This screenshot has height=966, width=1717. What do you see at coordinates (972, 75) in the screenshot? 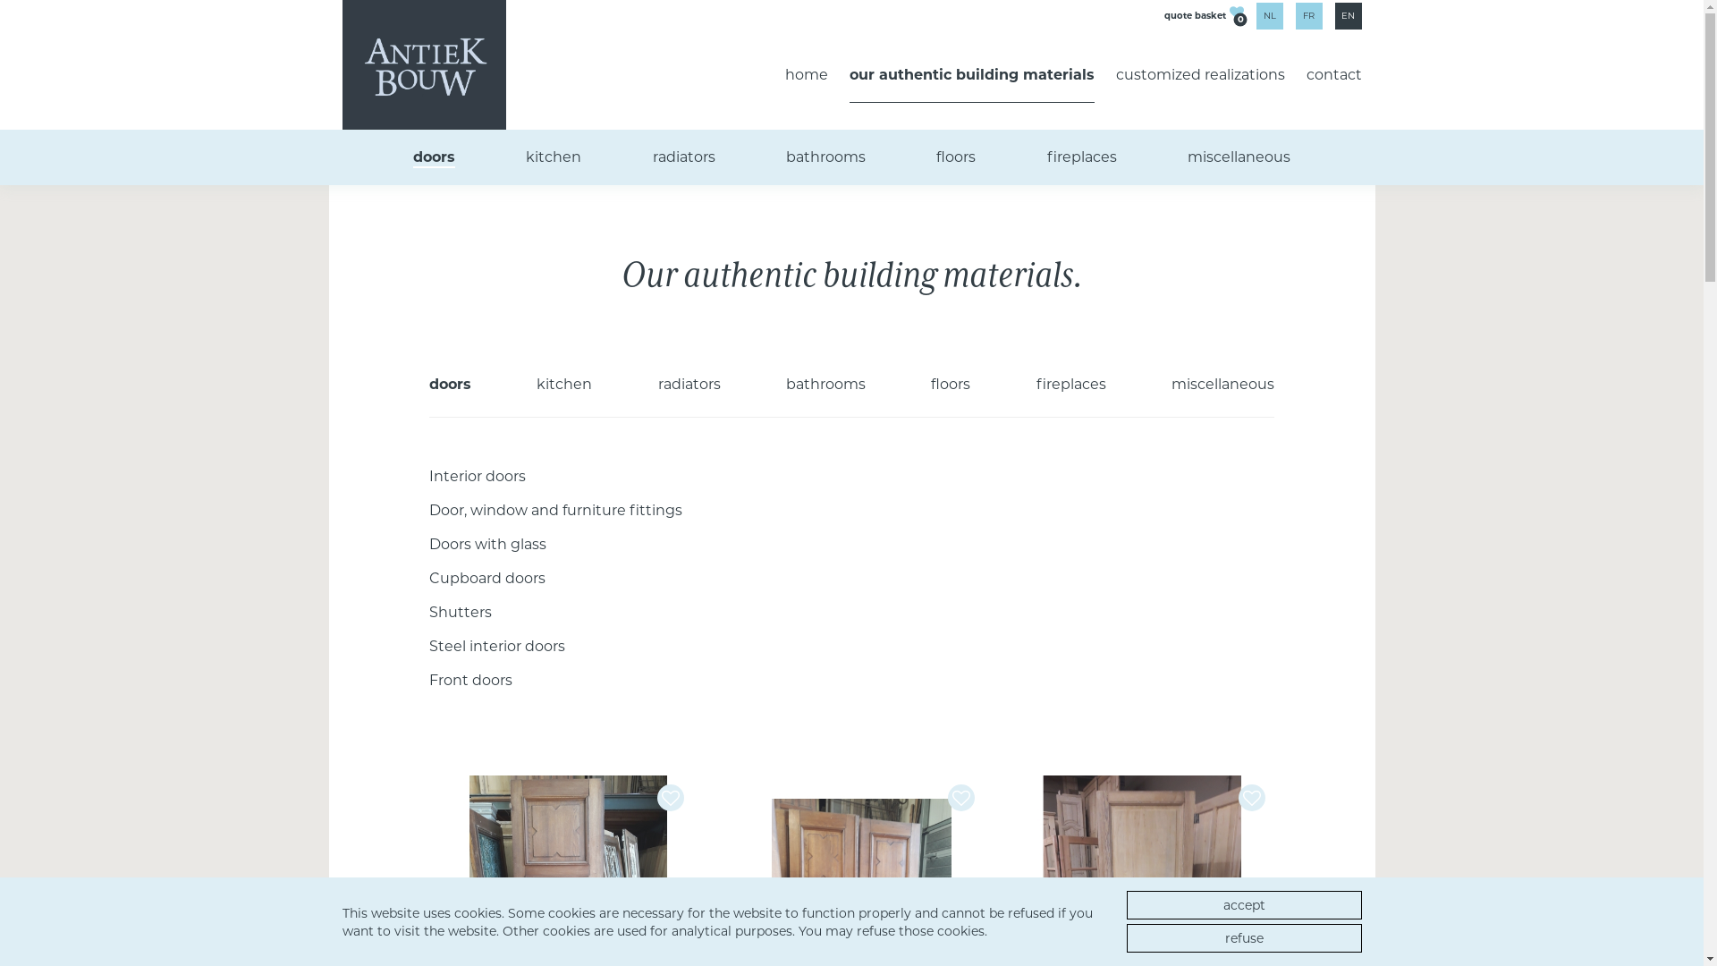
I see `our authentic building materials` at bounding box center [972, 75].